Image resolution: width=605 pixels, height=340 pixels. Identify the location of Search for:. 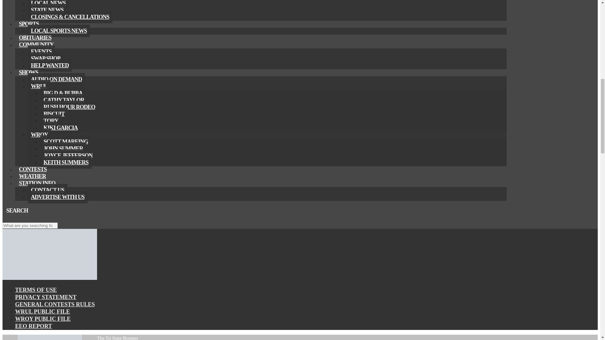
(30, 225).